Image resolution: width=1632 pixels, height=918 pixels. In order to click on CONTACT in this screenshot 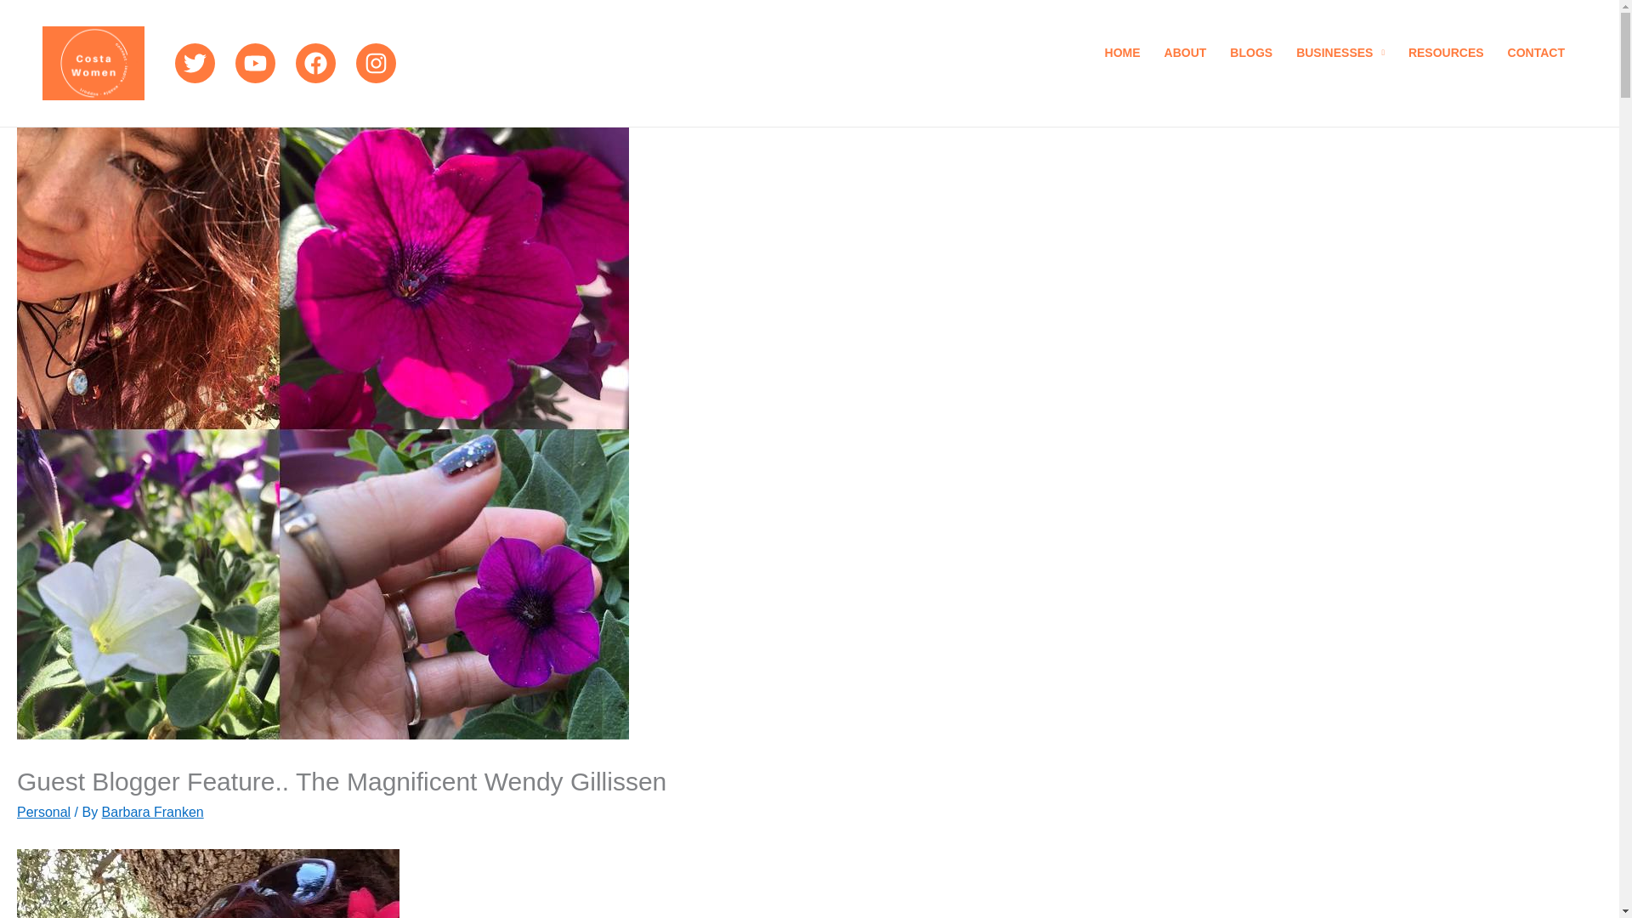, I will do `click(1536, 63)`.